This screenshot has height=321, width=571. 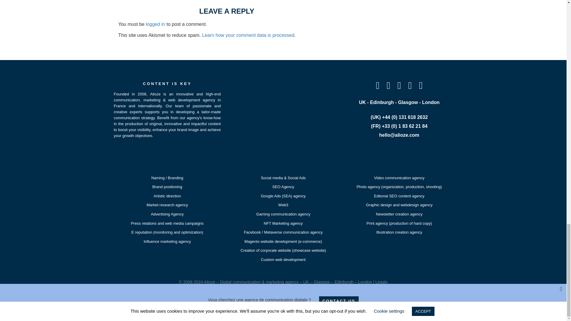 I want to click on Learn how your comment data is processed, so click(x=248, y=35).